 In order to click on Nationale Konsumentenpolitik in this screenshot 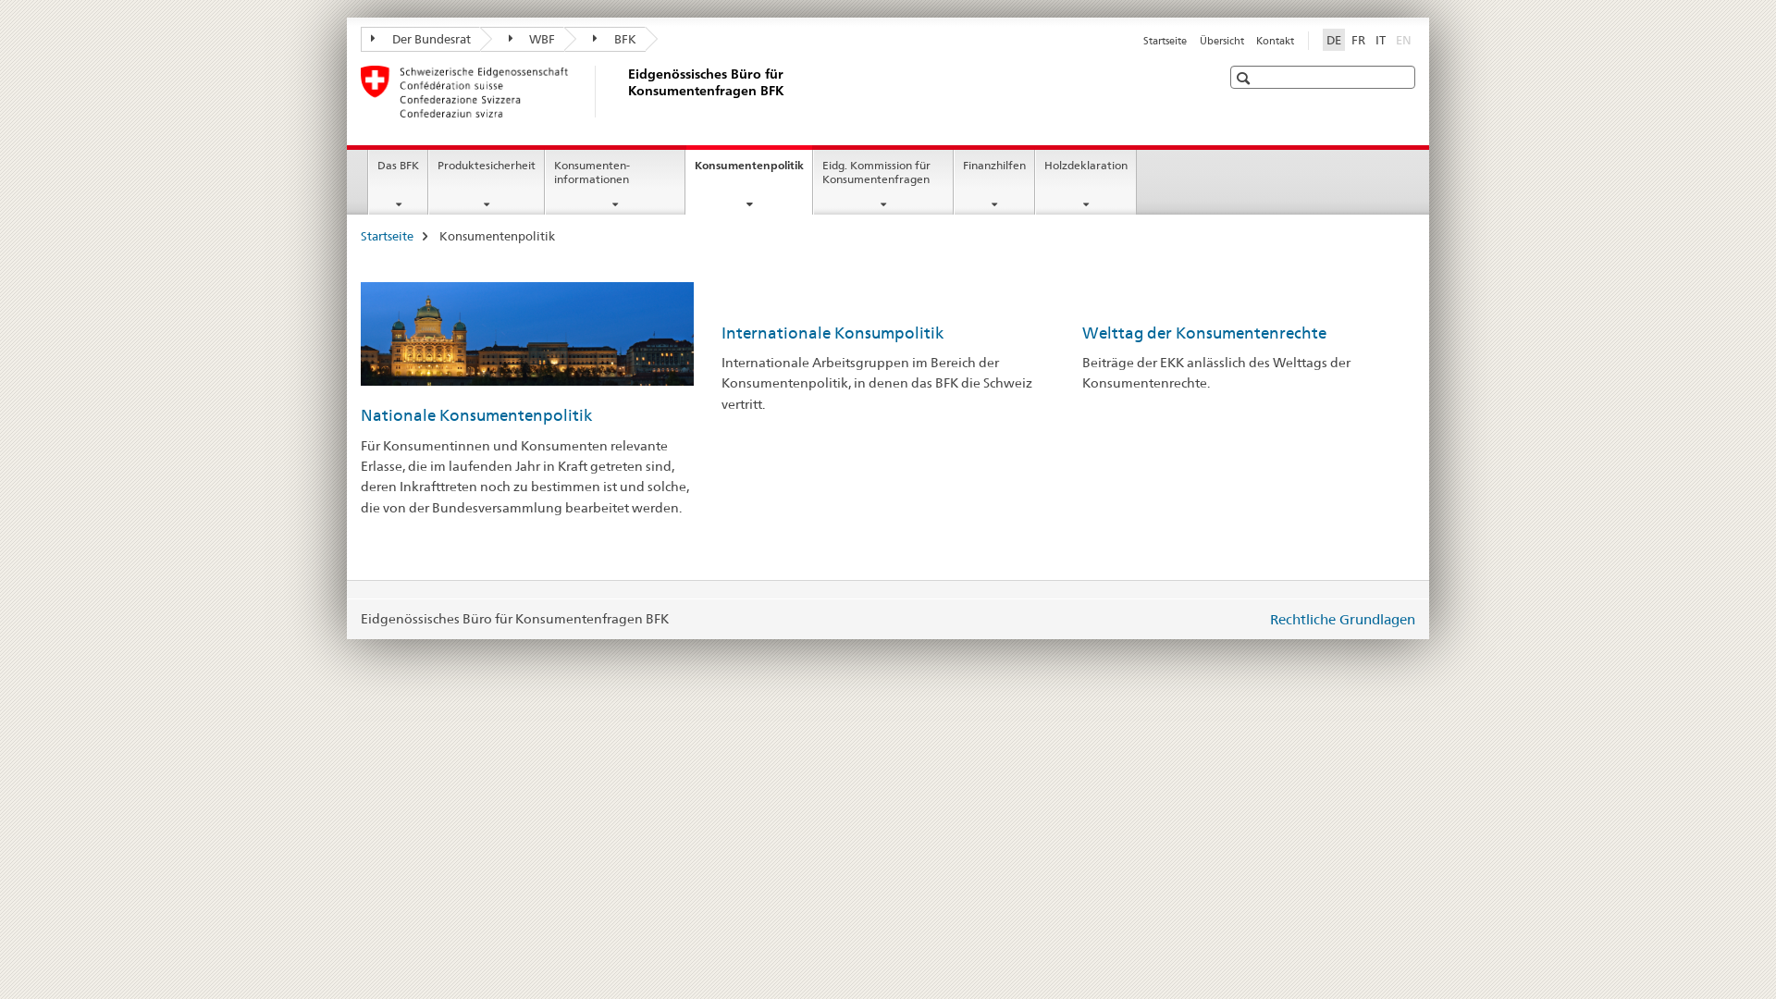, I will do `click(476, 415)`.